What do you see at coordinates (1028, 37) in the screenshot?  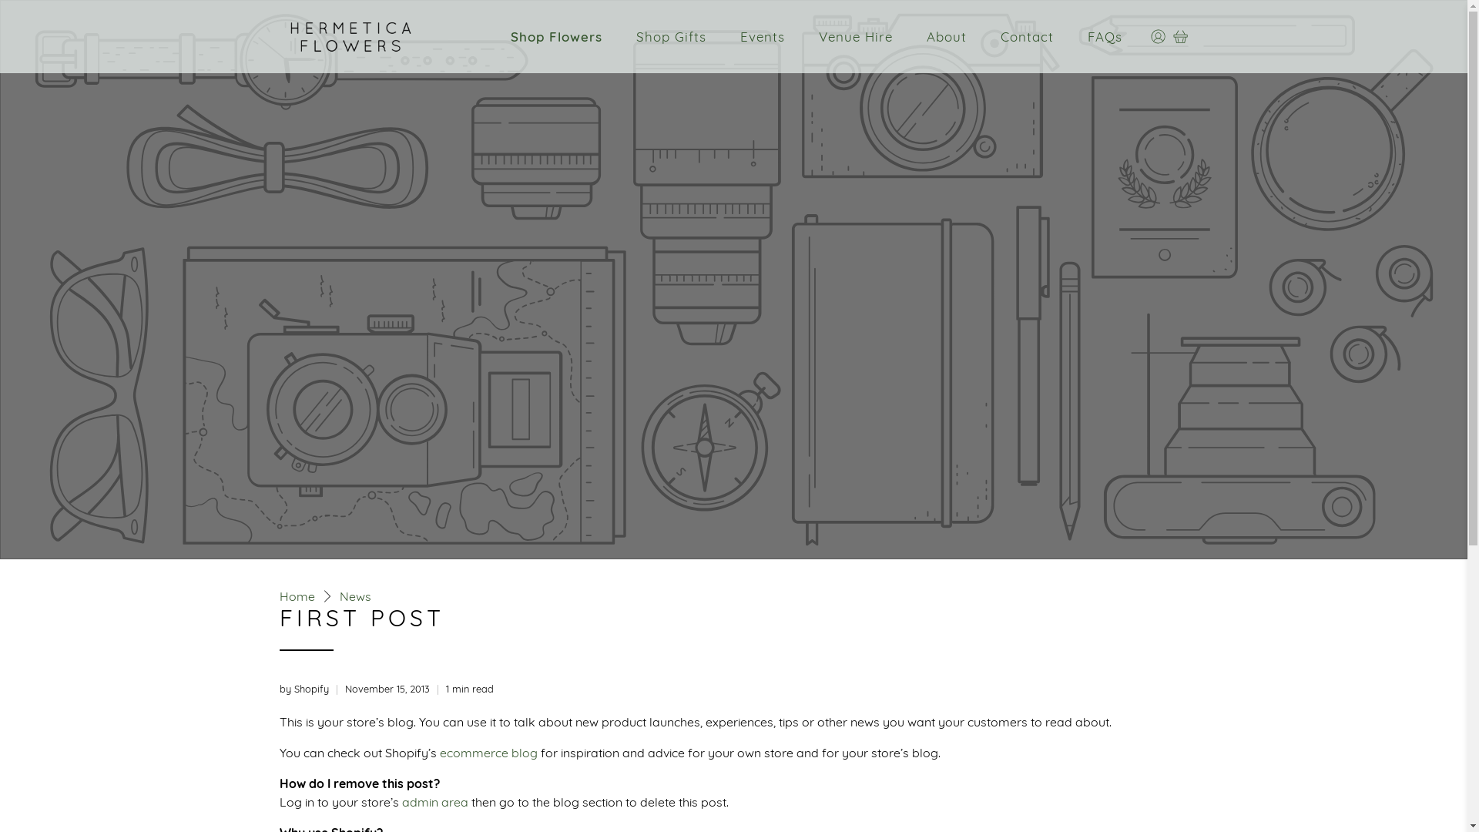 I see `Contact` at bounding box center [1028, 37].